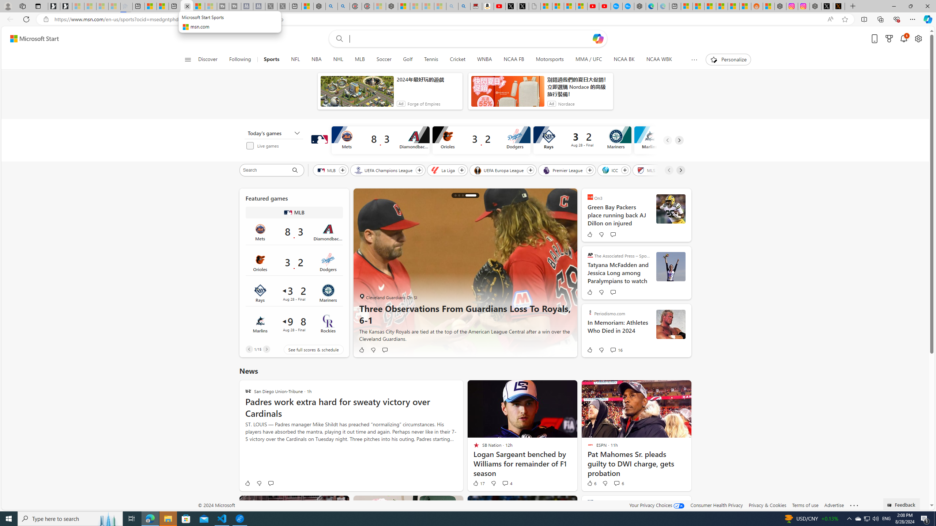 The height and width of the screenshot is (526, 936). What do you see at coordinates (407, 60) in the screenshot?
I see `Golf` at bounding box center [407, 60].